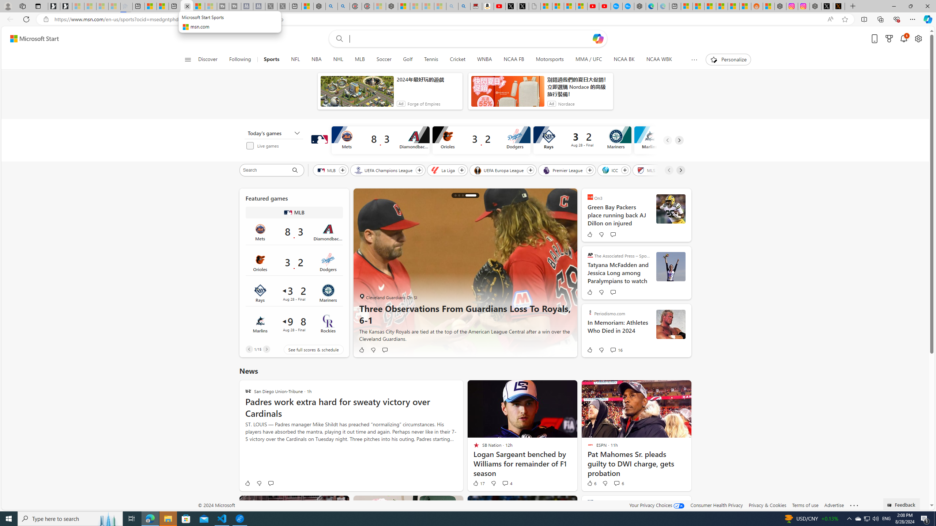 The height and width of the screenshot is (526, 936). What do you see at coordinates (407, 60) in the screenshot?
I see `Golf` at bounding box center [407, 60].